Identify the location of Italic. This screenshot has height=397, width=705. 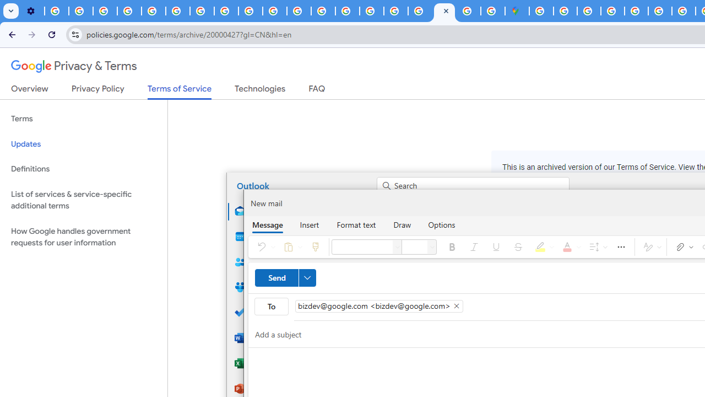
(474, 247).